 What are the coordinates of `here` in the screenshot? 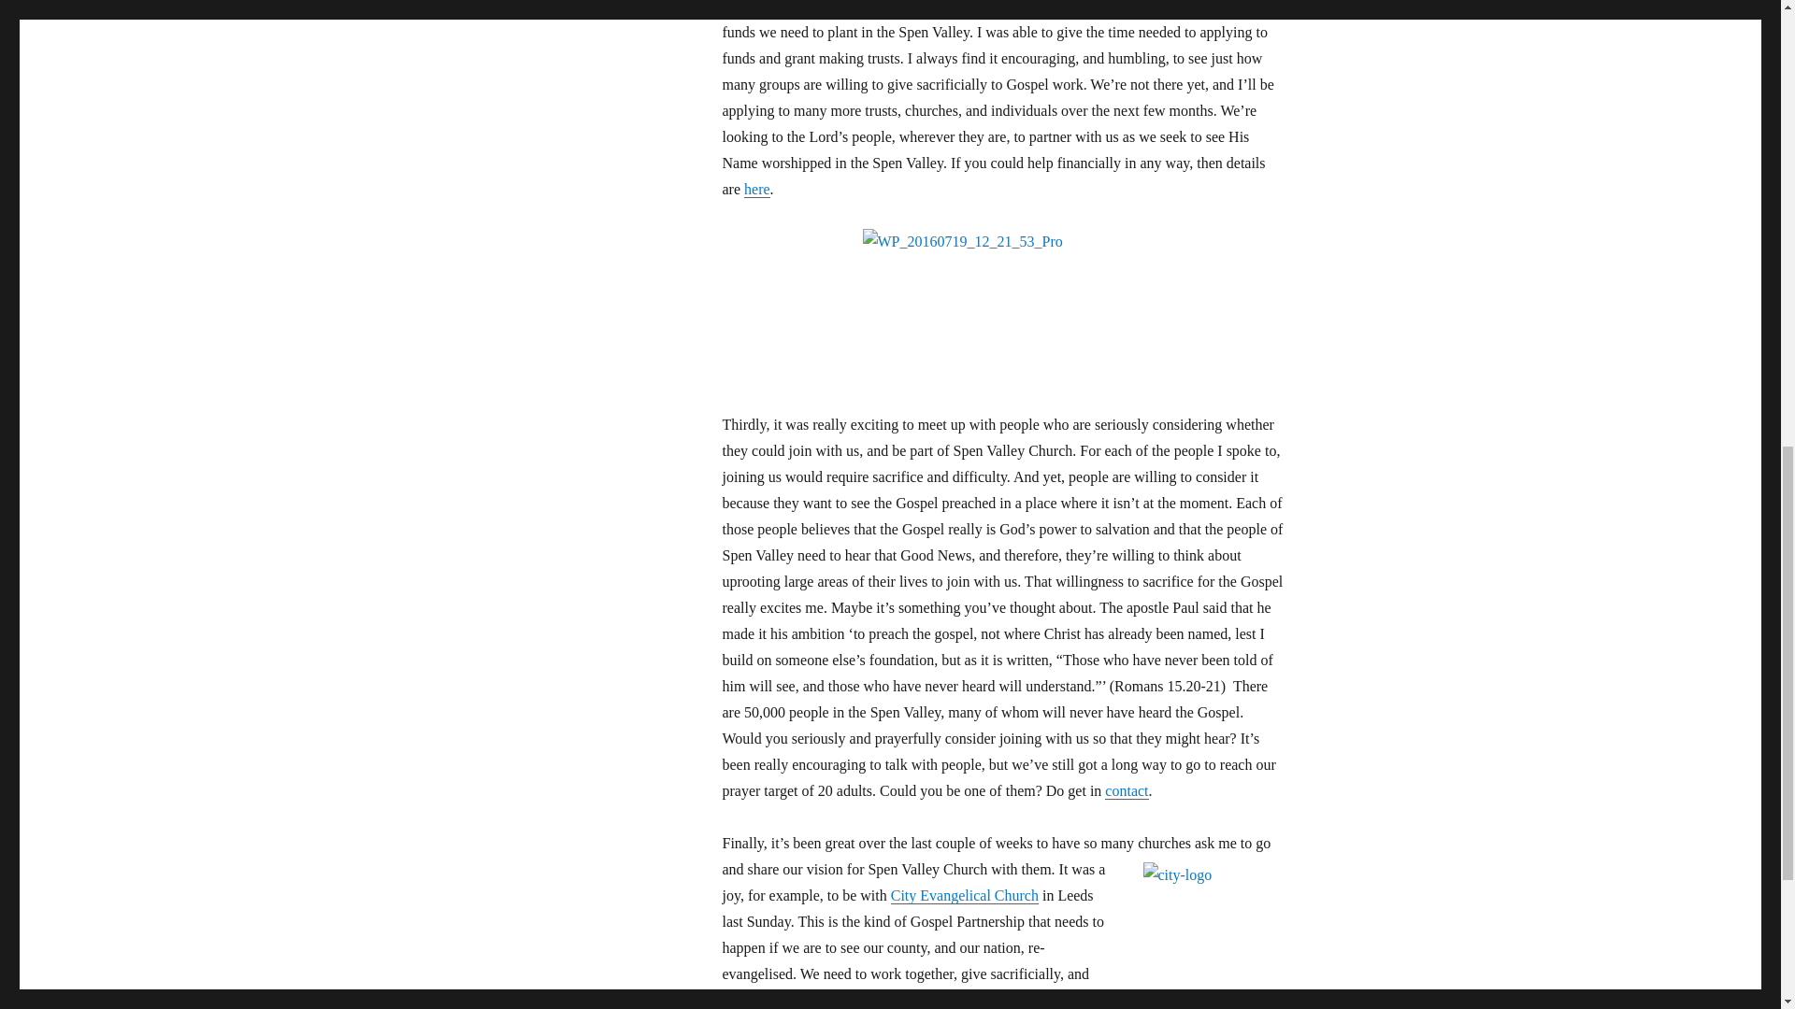 It's located at (757, 189).